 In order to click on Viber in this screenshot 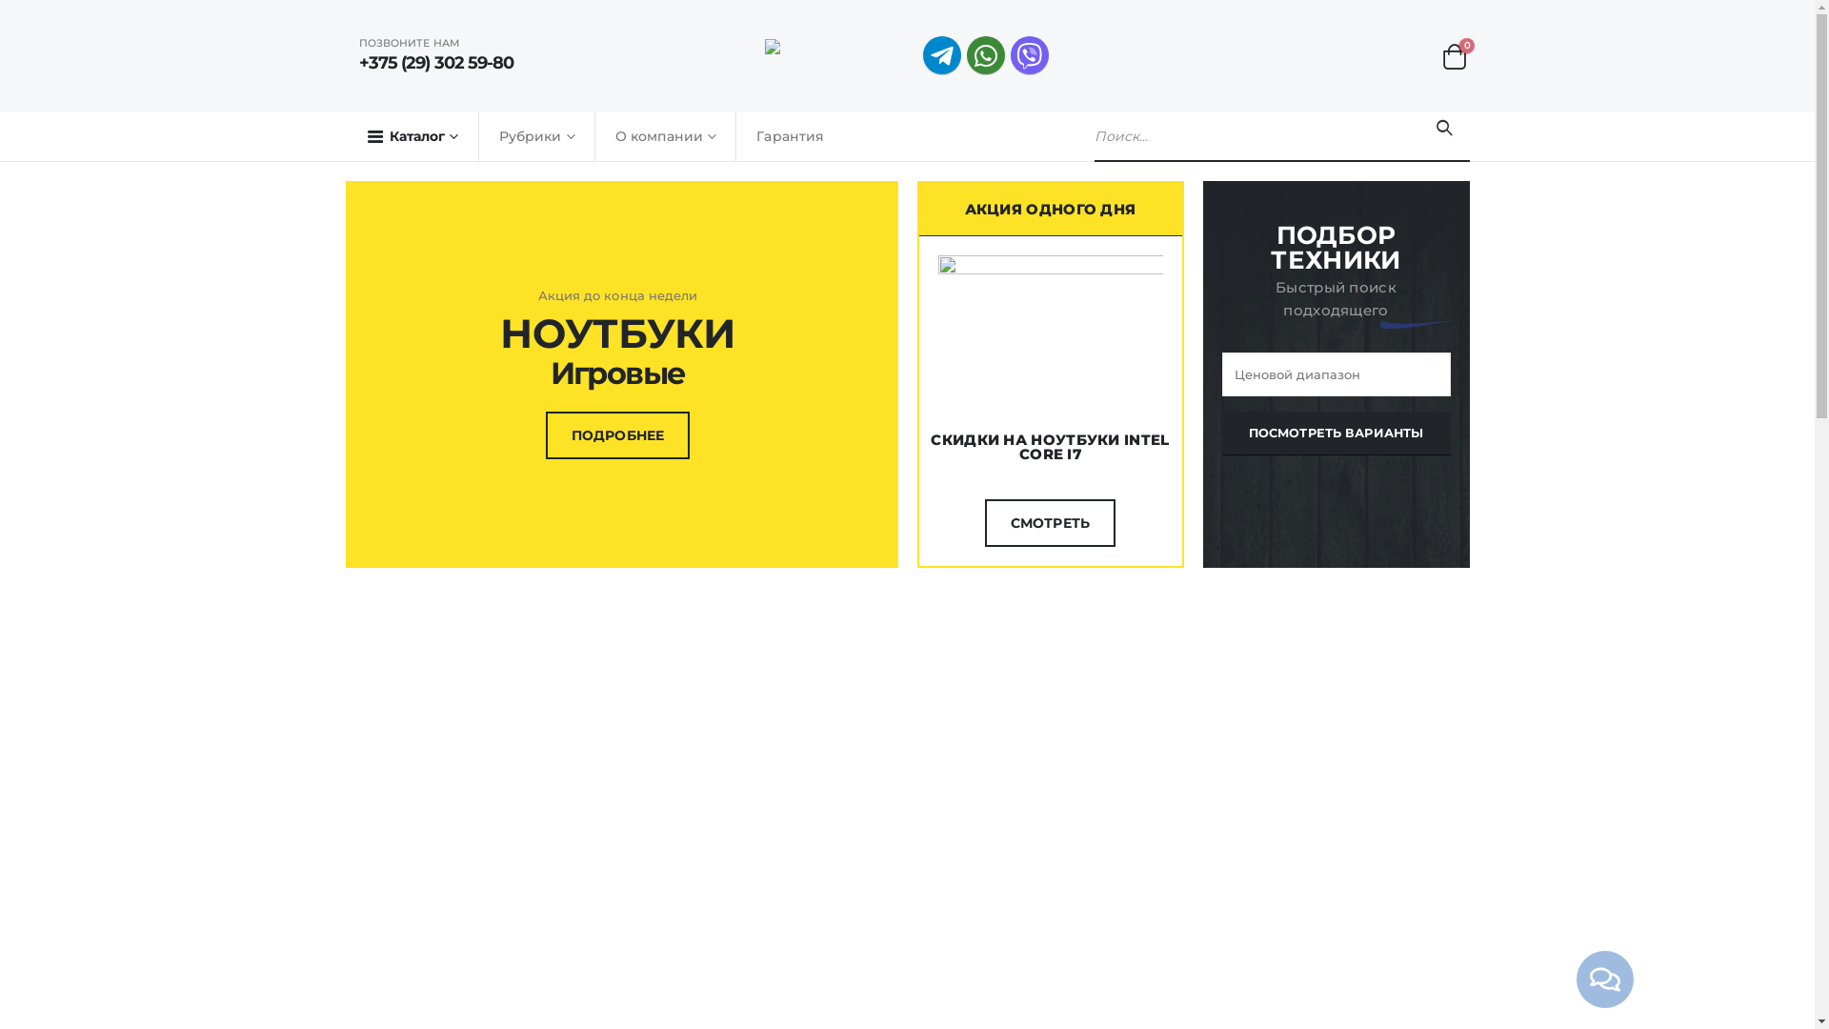, I will do `click(1030, 55)`.